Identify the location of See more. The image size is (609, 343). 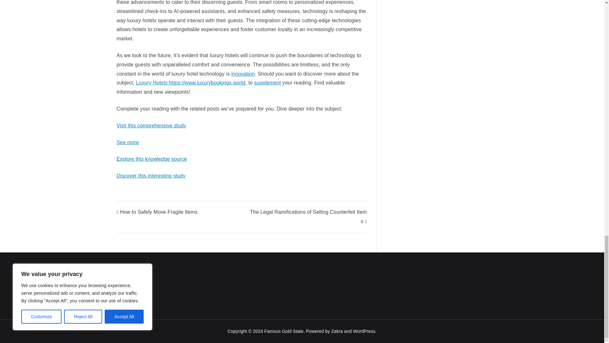
(128, 142).